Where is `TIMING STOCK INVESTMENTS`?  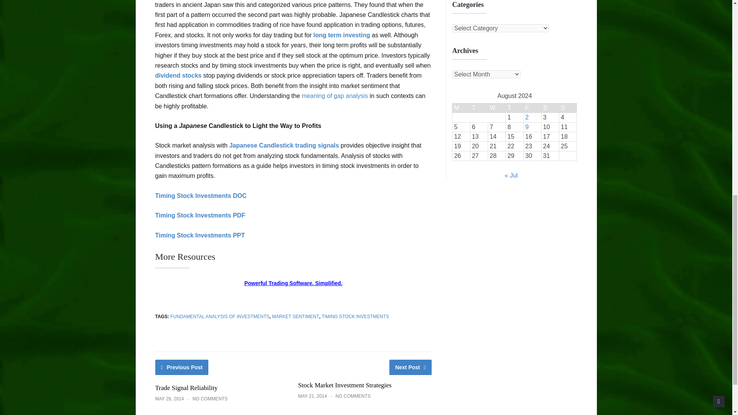 TIMING STOCK INVESTMENTS is located at coordinates (355, 316).